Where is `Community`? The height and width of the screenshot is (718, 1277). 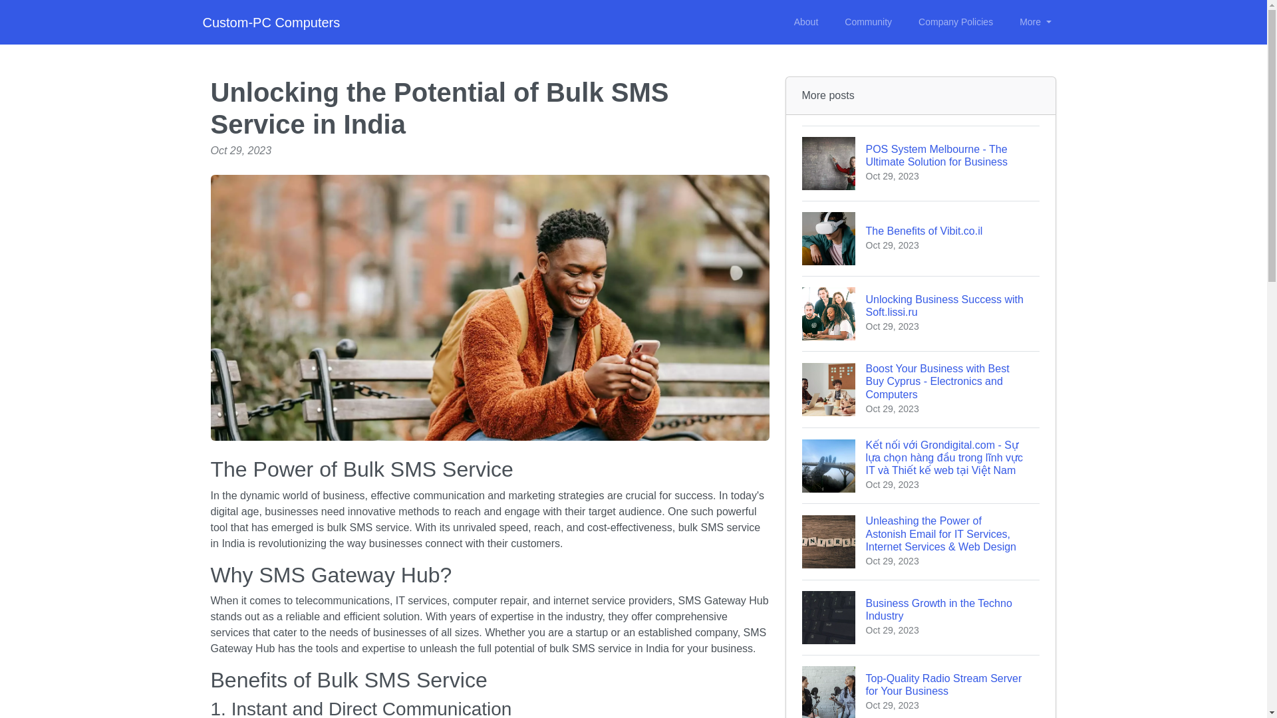 Community is located at coordinates (921, 238).